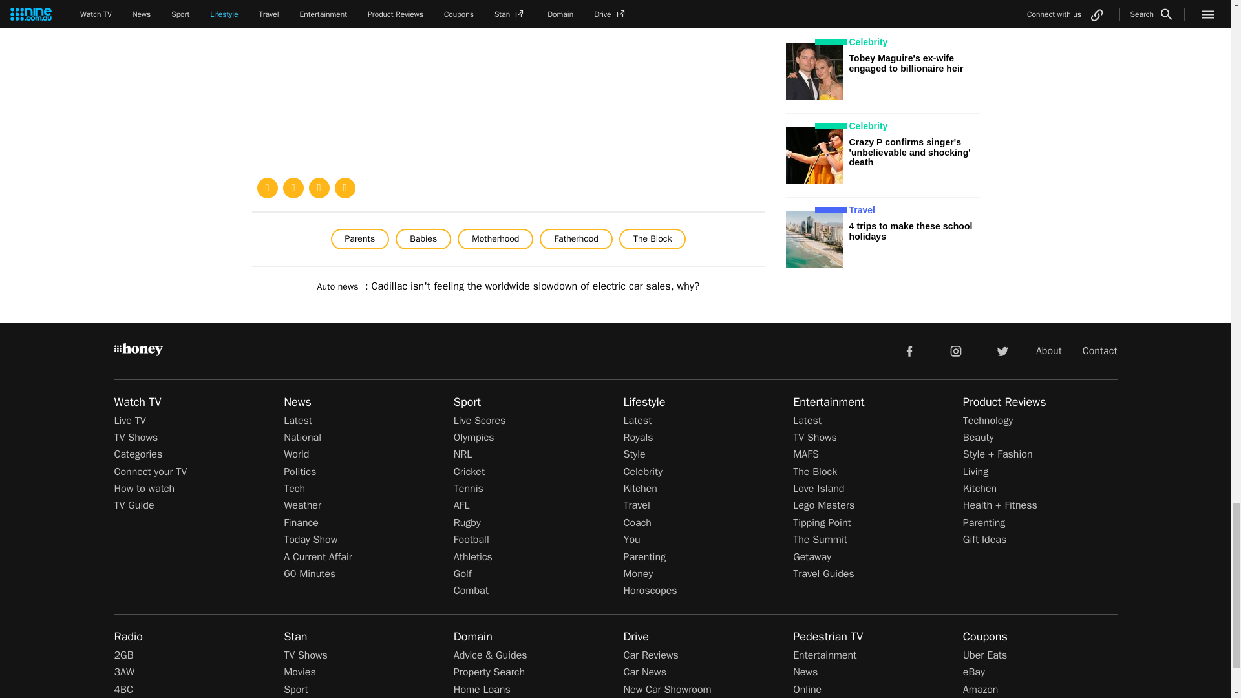 This screenshot has width=1241, height=698. I want to click on Parents, so click(360, 239).